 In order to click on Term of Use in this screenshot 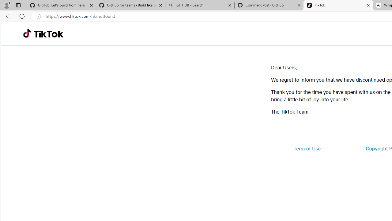, I will do `click(307, 149)`.